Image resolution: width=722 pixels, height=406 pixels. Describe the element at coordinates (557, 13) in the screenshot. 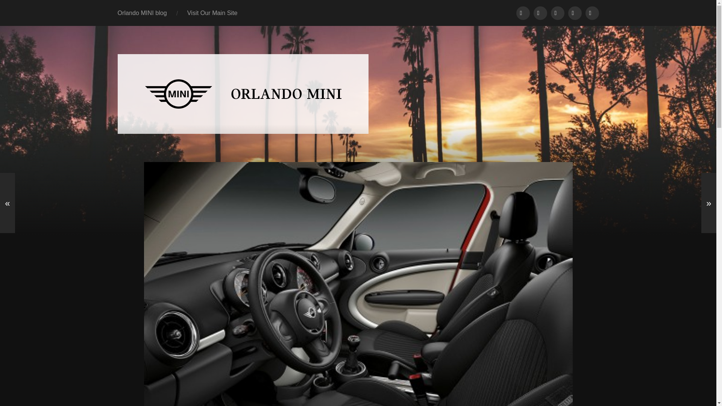

I see `YouTube` at that location.